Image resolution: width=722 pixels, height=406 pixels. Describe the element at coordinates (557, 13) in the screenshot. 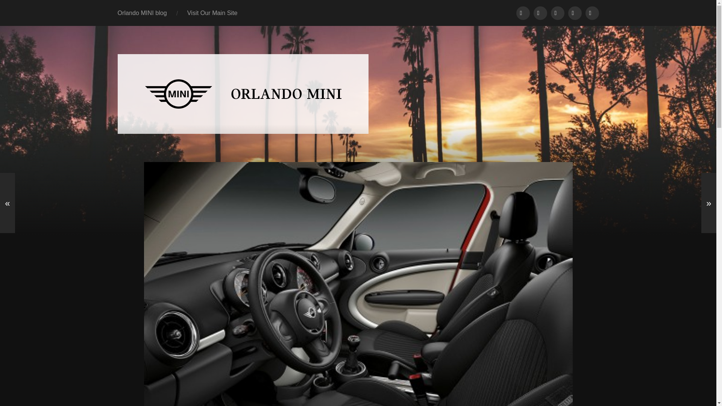

I see `YouTube` at that location.